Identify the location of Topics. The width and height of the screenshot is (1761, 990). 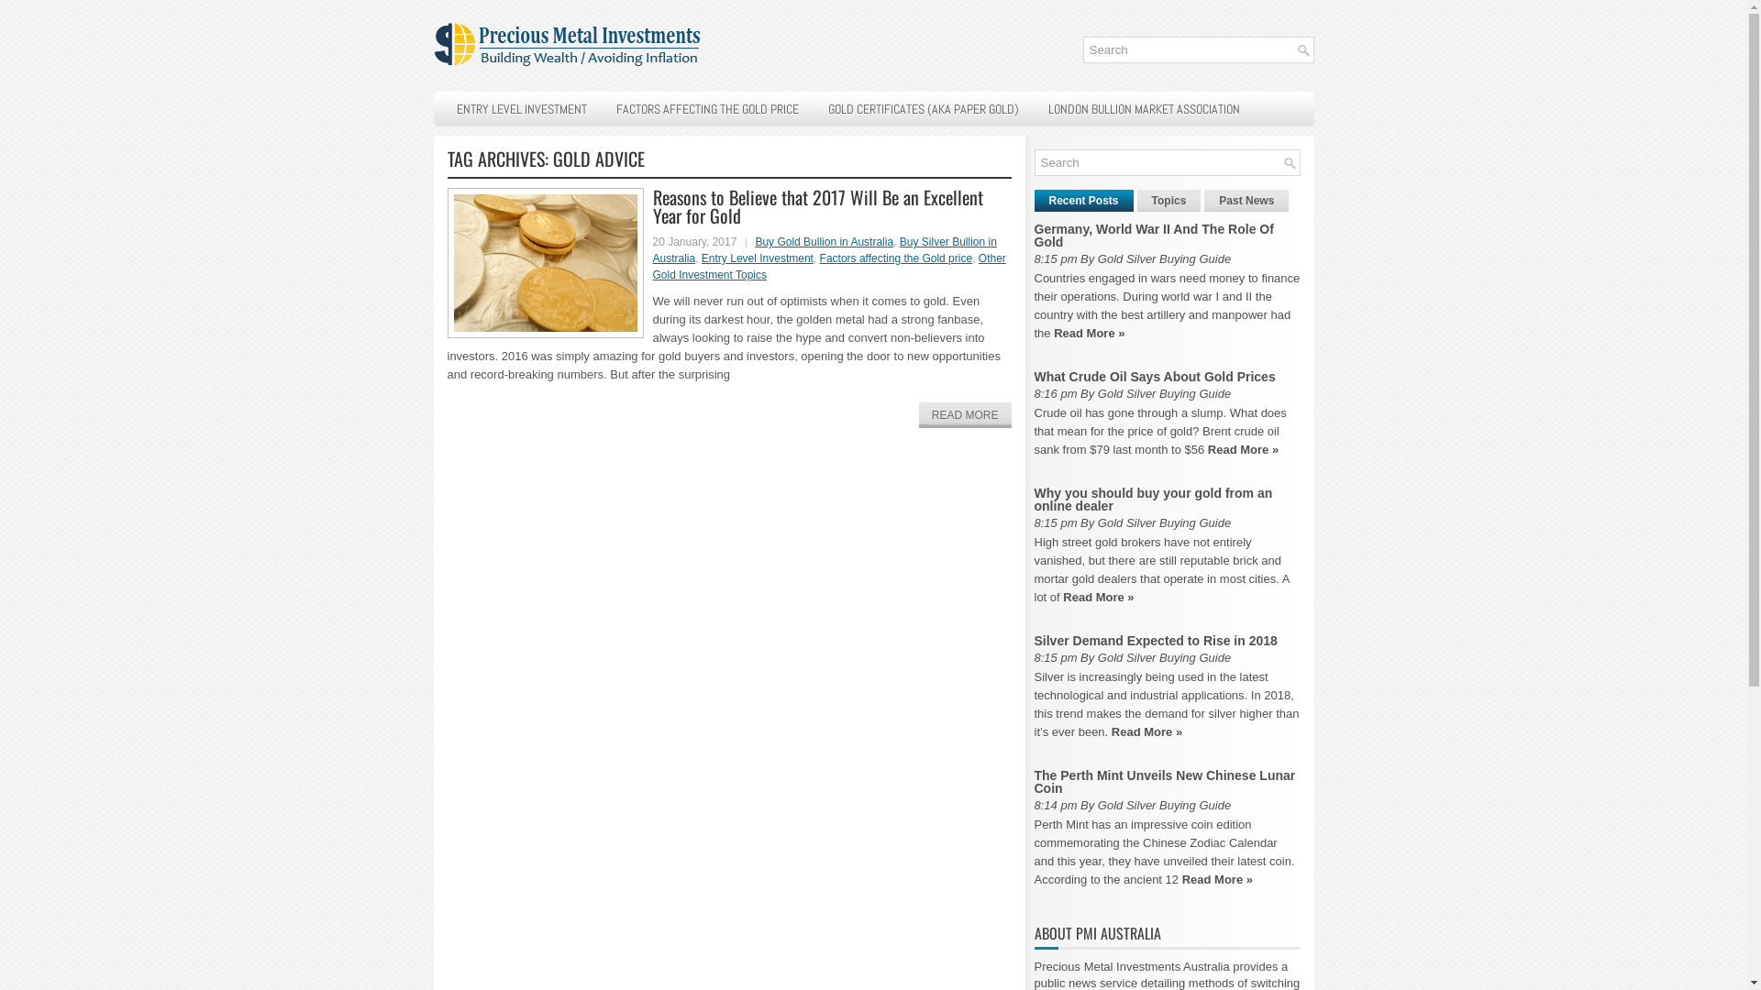
(1169, 201).